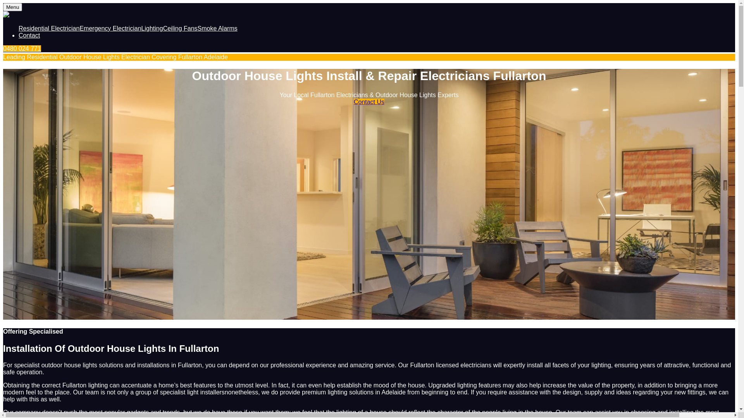 The image size is (744, 418). I want to click on Contact Us, so click(369, 102).